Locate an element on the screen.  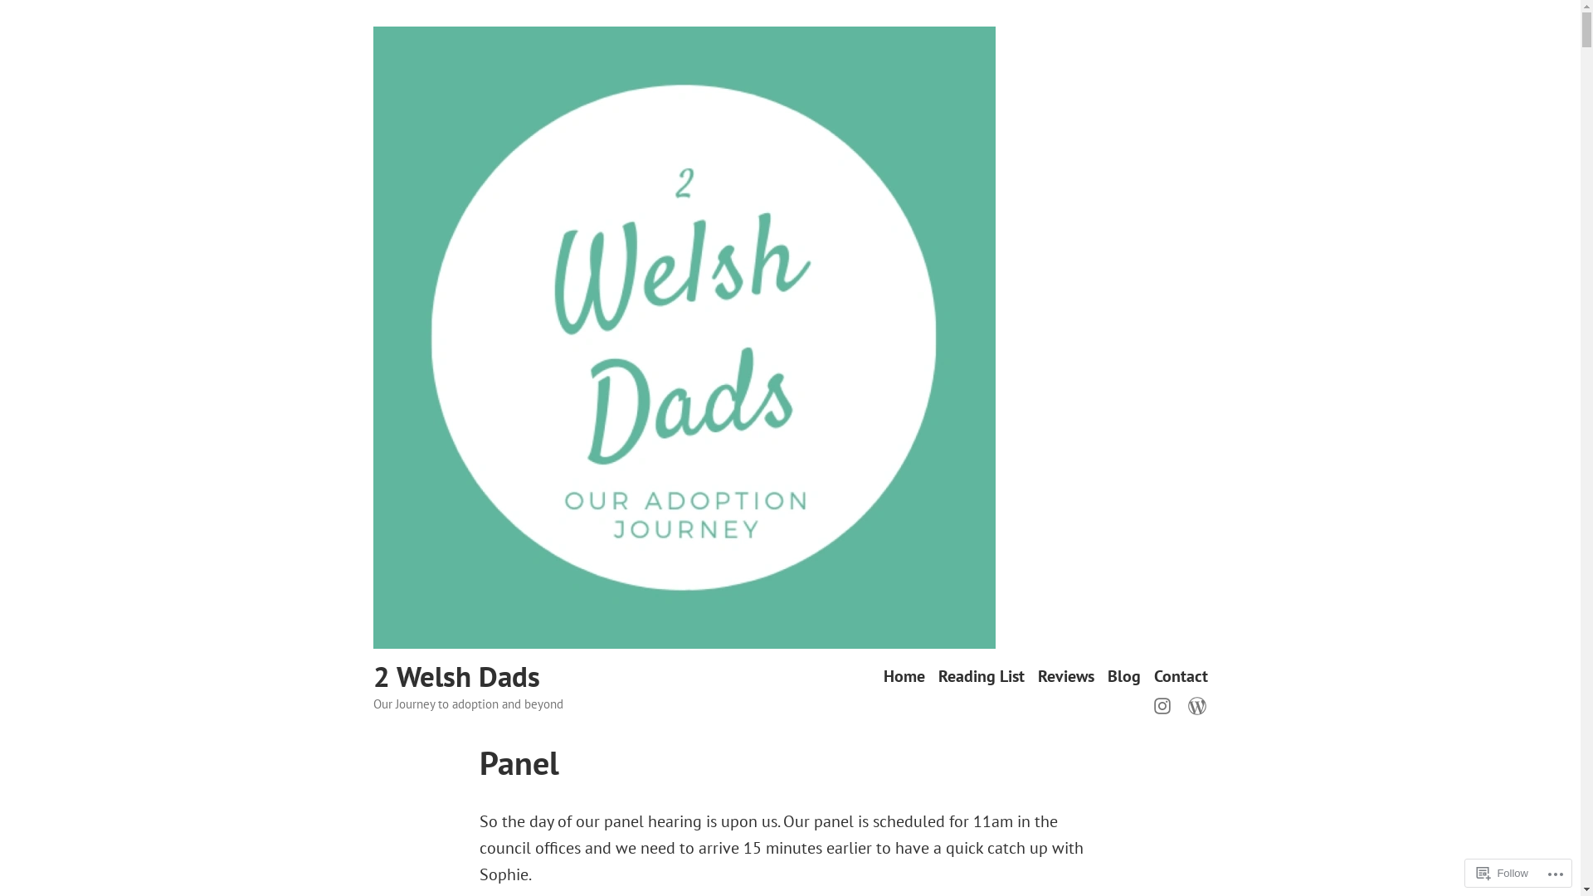
Contact is located at coordinates (1180, 677).